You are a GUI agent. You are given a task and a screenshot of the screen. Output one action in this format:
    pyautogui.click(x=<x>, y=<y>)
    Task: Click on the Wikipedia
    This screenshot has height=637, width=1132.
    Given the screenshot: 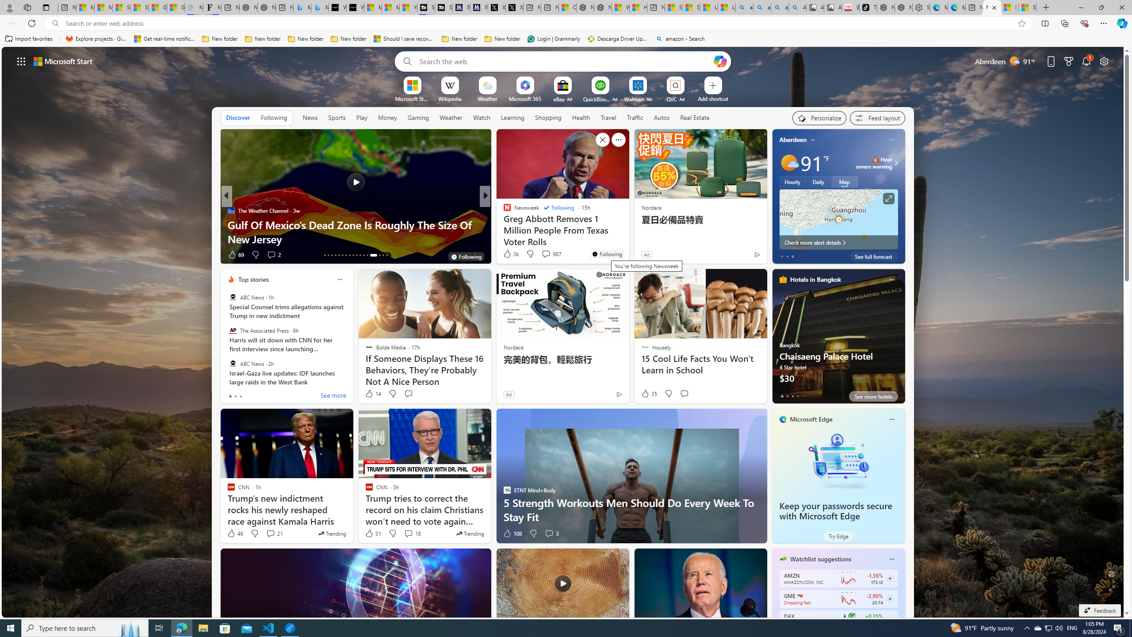 What is the action you would take?
    pyautogui.click(x=450, y=98)
    